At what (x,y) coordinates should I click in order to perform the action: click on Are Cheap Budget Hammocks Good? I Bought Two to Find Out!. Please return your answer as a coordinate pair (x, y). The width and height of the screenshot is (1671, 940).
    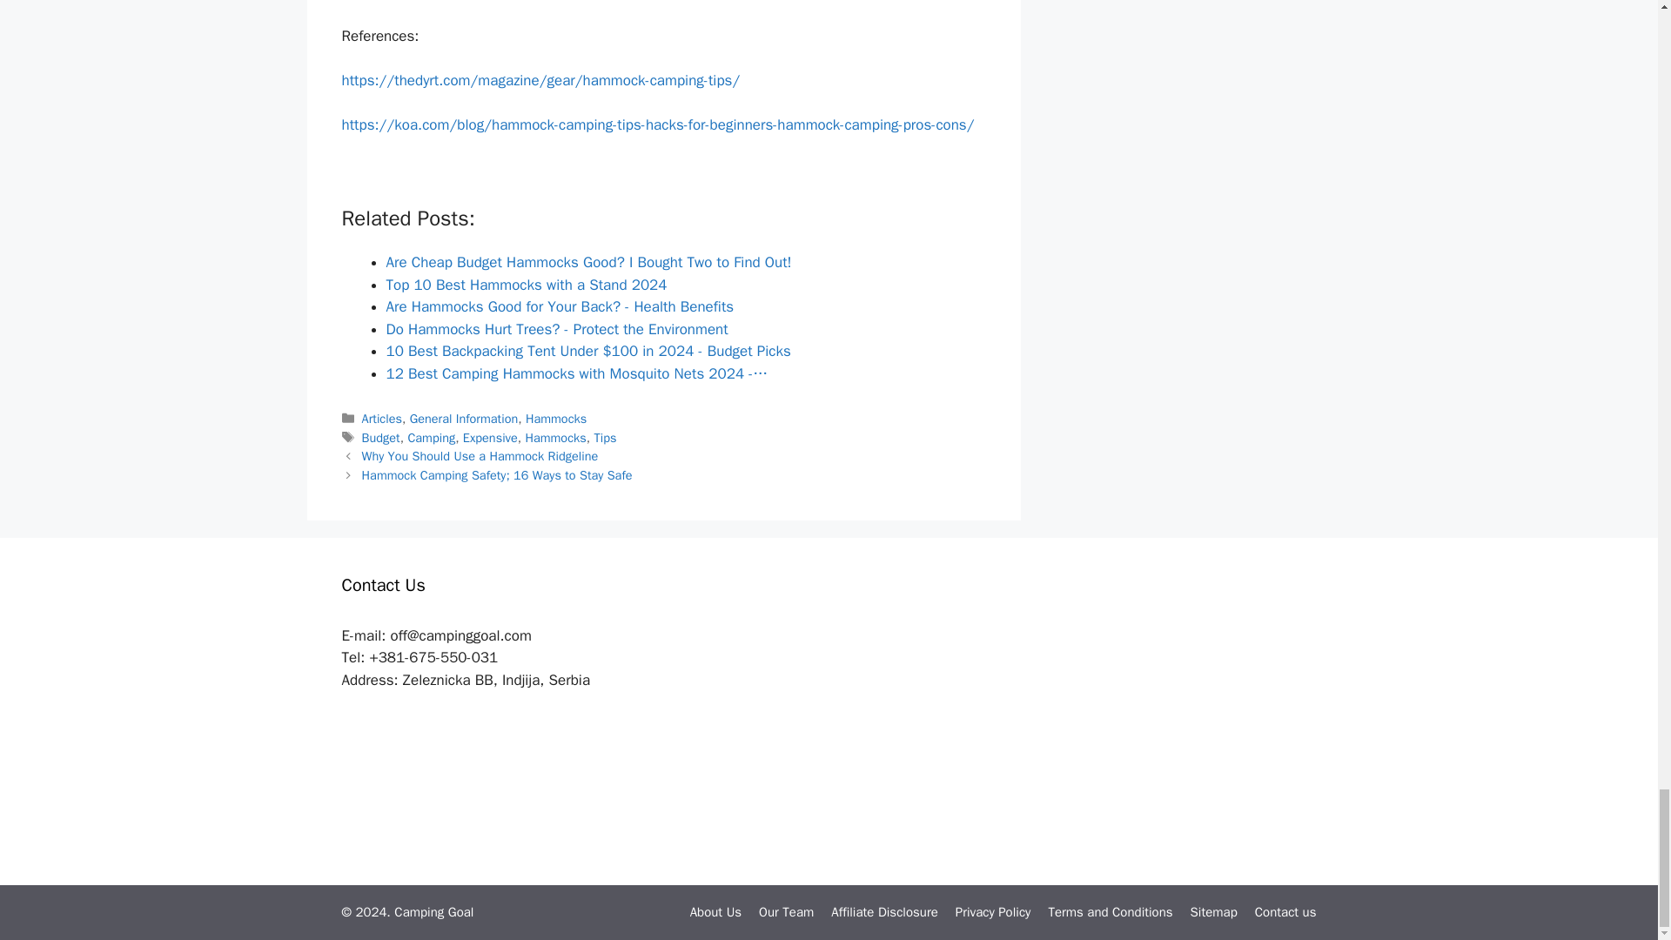
    Looking at the image, I should click on (588, 262).